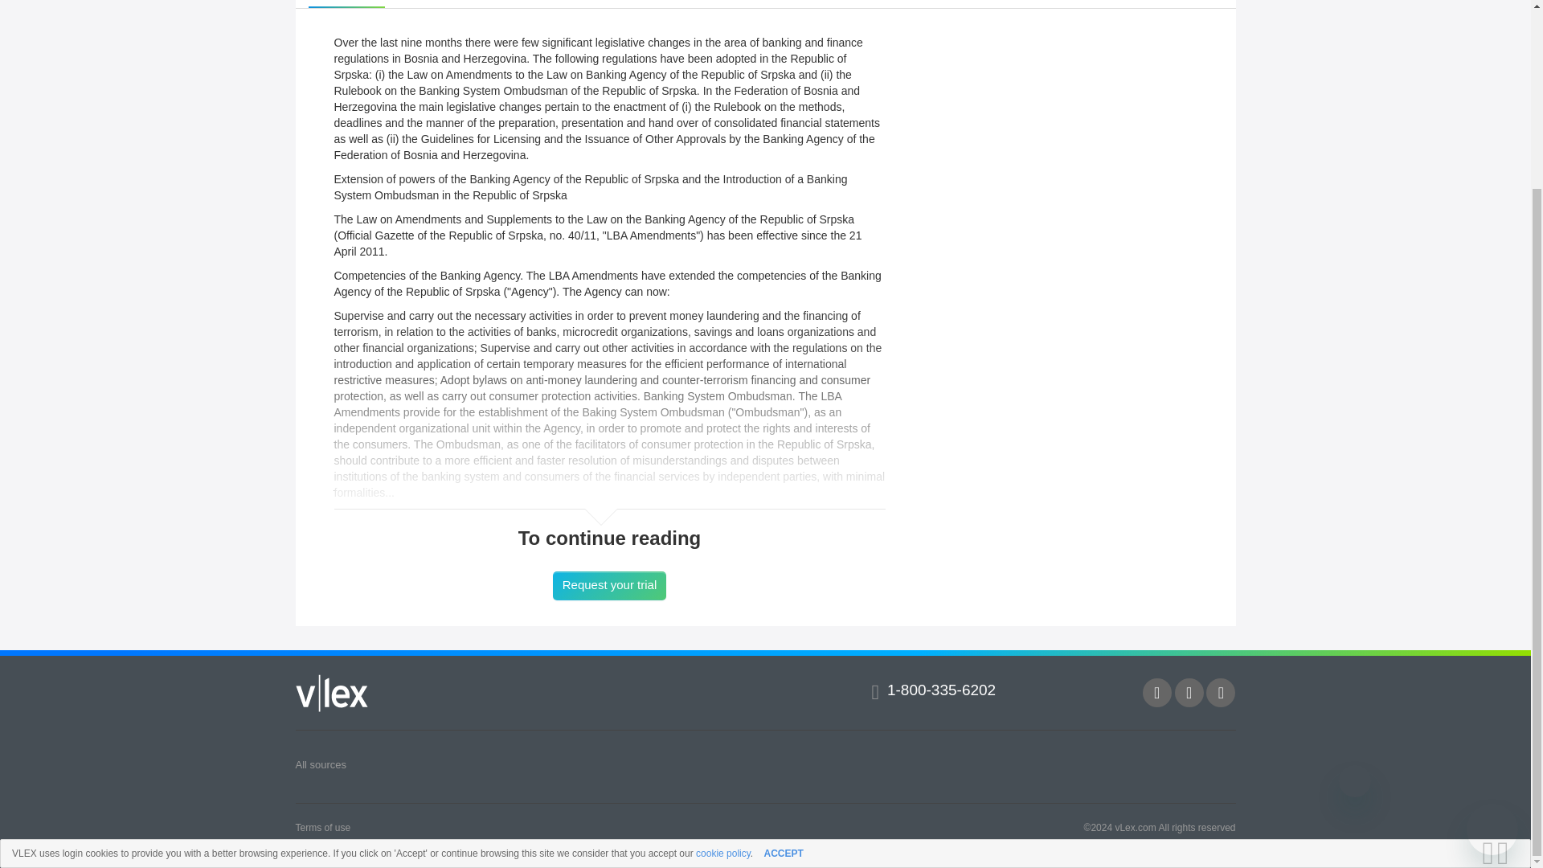 This screenshot has height=868, width=1543. I want to click on Button to launch messaging window, so click(1492, 598).